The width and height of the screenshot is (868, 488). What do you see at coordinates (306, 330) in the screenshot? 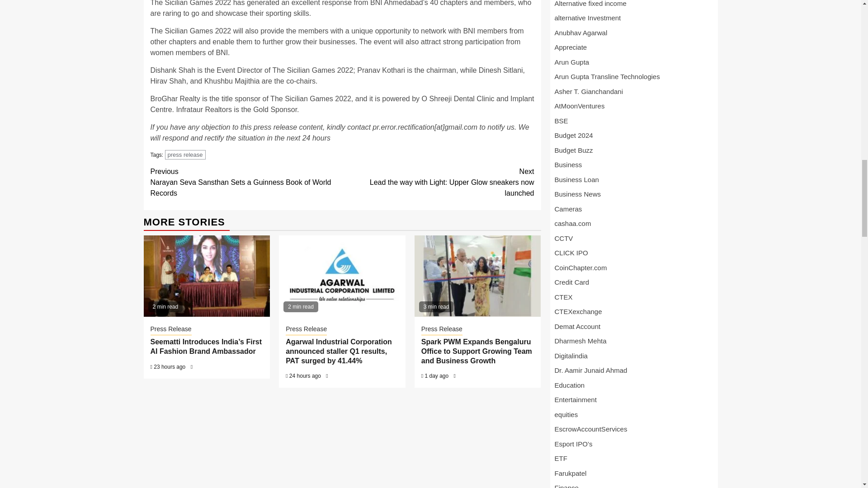
I see `Press Release` at bounding box center [306, 330].